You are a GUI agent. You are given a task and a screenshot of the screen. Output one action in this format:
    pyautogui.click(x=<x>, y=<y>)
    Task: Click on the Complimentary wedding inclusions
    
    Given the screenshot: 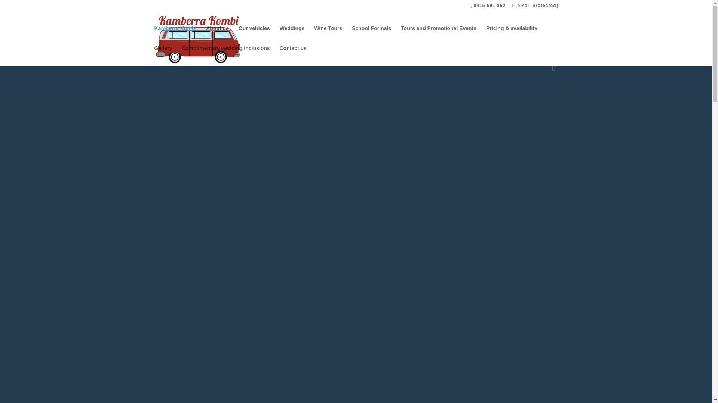 What is the action you would take?
    pyautogui.click(x=225, y=55)
    